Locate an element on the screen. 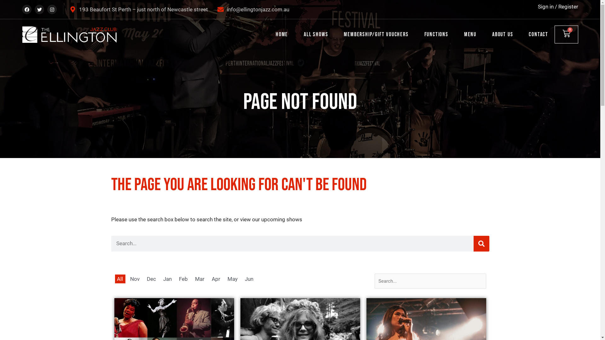  Twitter is located at coordinates (39, 9).